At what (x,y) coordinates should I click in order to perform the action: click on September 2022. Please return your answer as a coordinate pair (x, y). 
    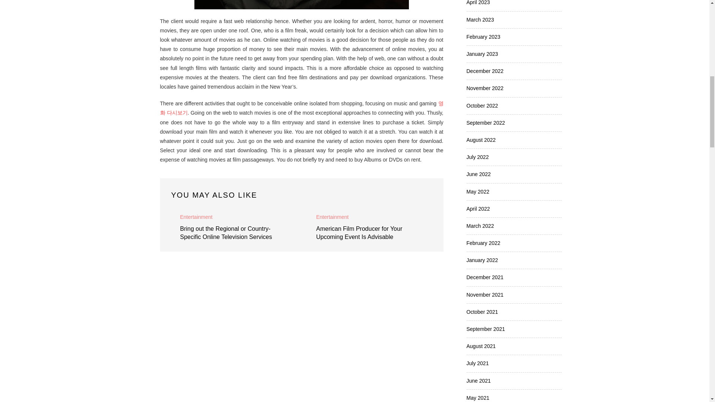
    Looking at the image, I should click on (485, 123).